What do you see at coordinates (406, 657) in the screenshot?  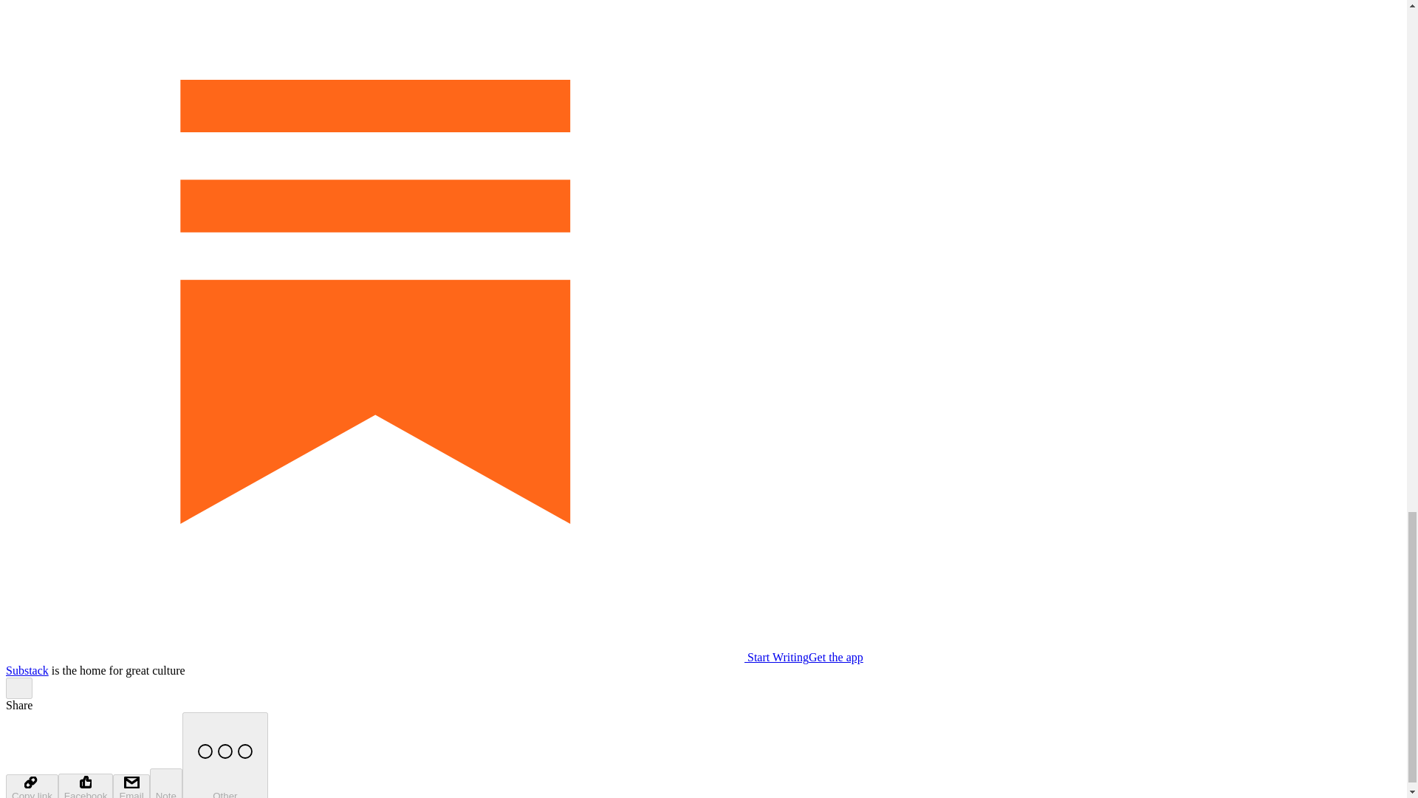 I see `Start Writing` at bounding box center [406, 657].